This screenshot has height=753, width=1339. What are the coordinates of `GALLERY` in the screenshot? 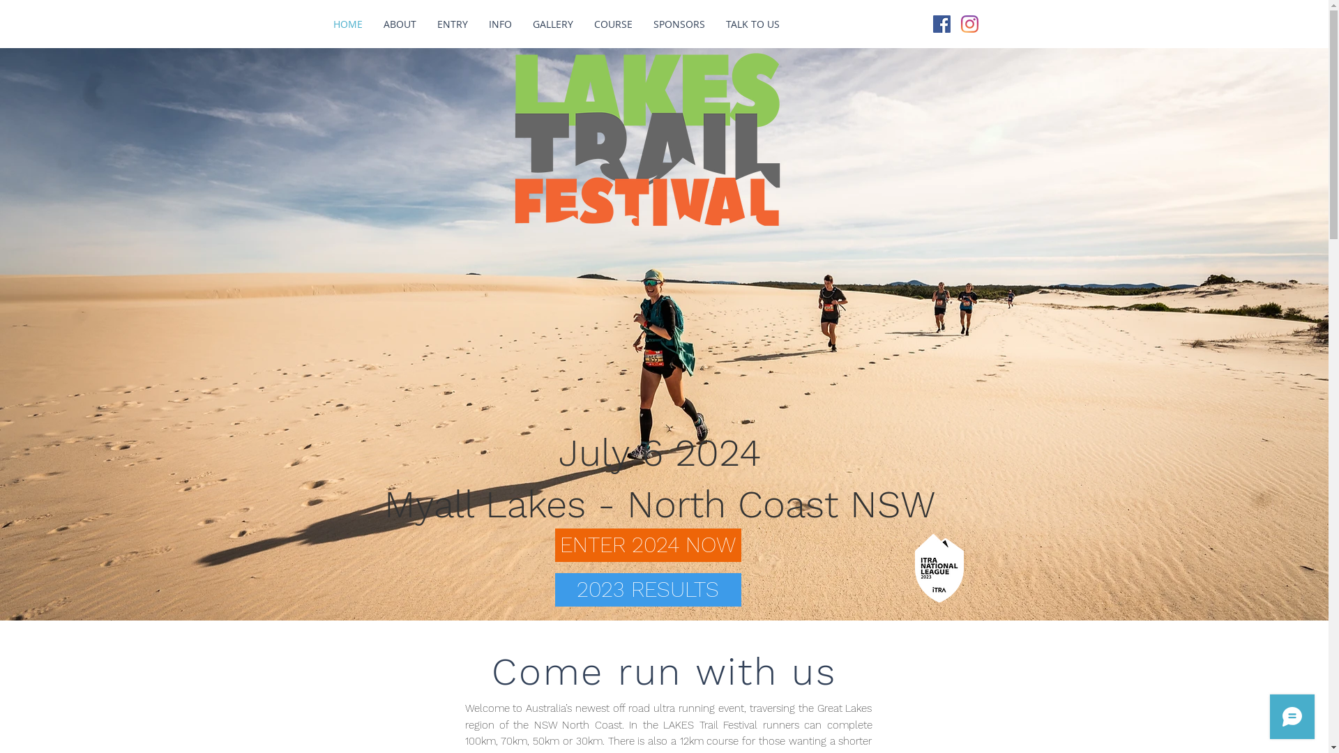 It's located at (552, 24).